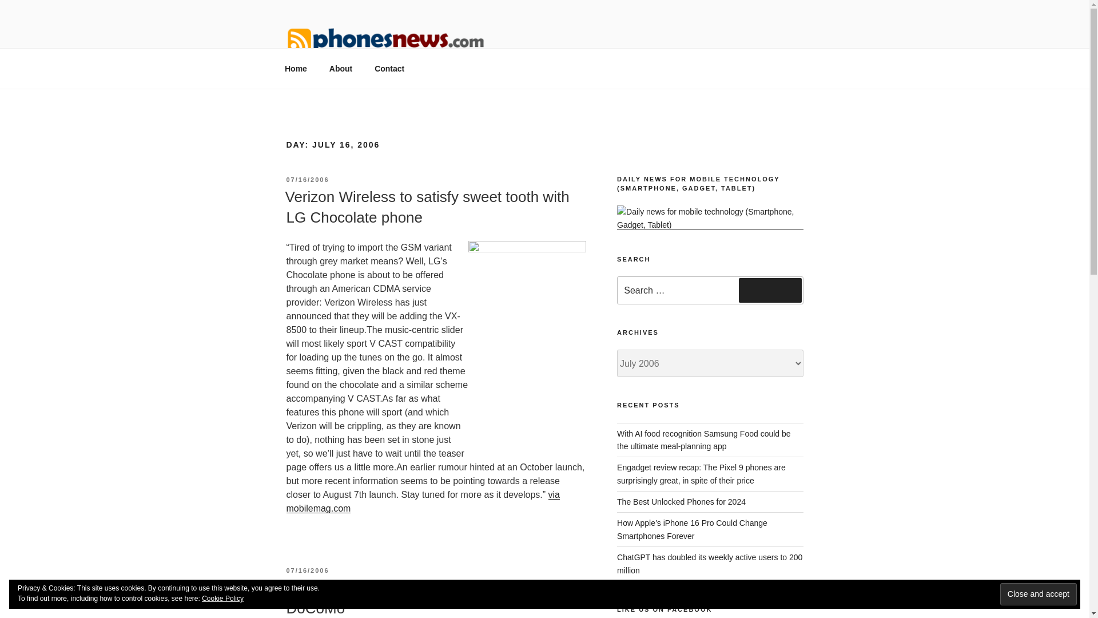 The image size is (1098, 618). I want to click on PHONESNEWS.COM, so click(398, 74).